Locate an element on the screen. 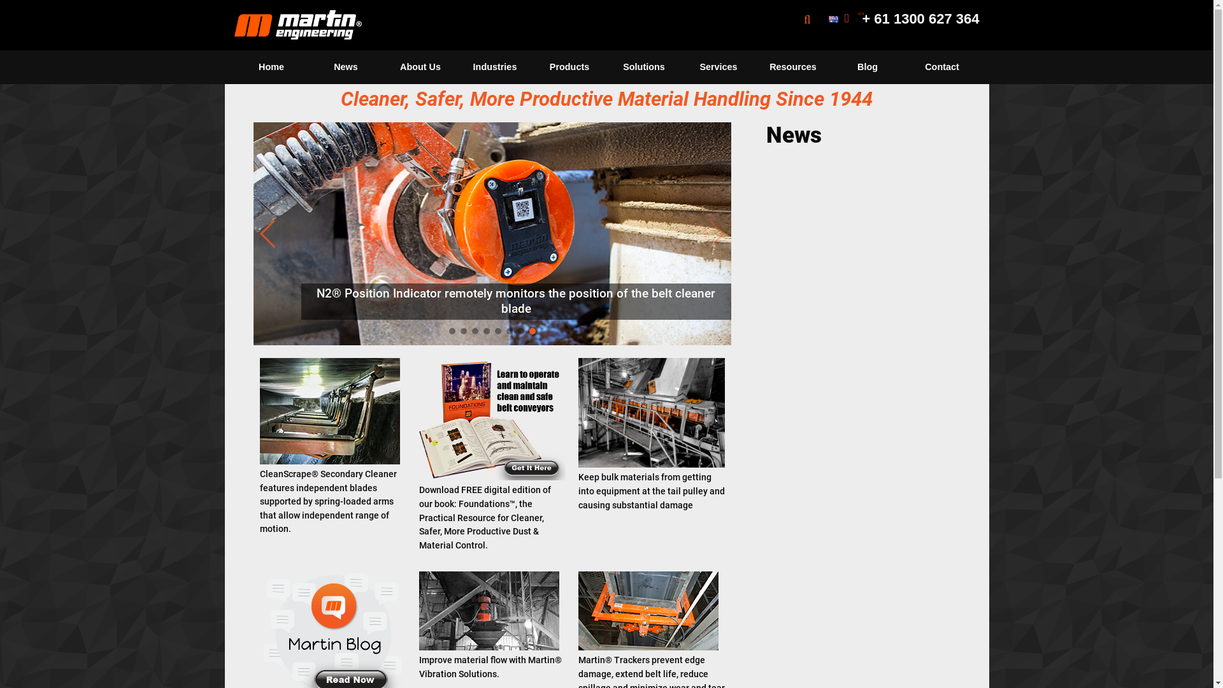 The height and width of the screenshot is (688, 1223). Blog is located at coordinates (868, 68).